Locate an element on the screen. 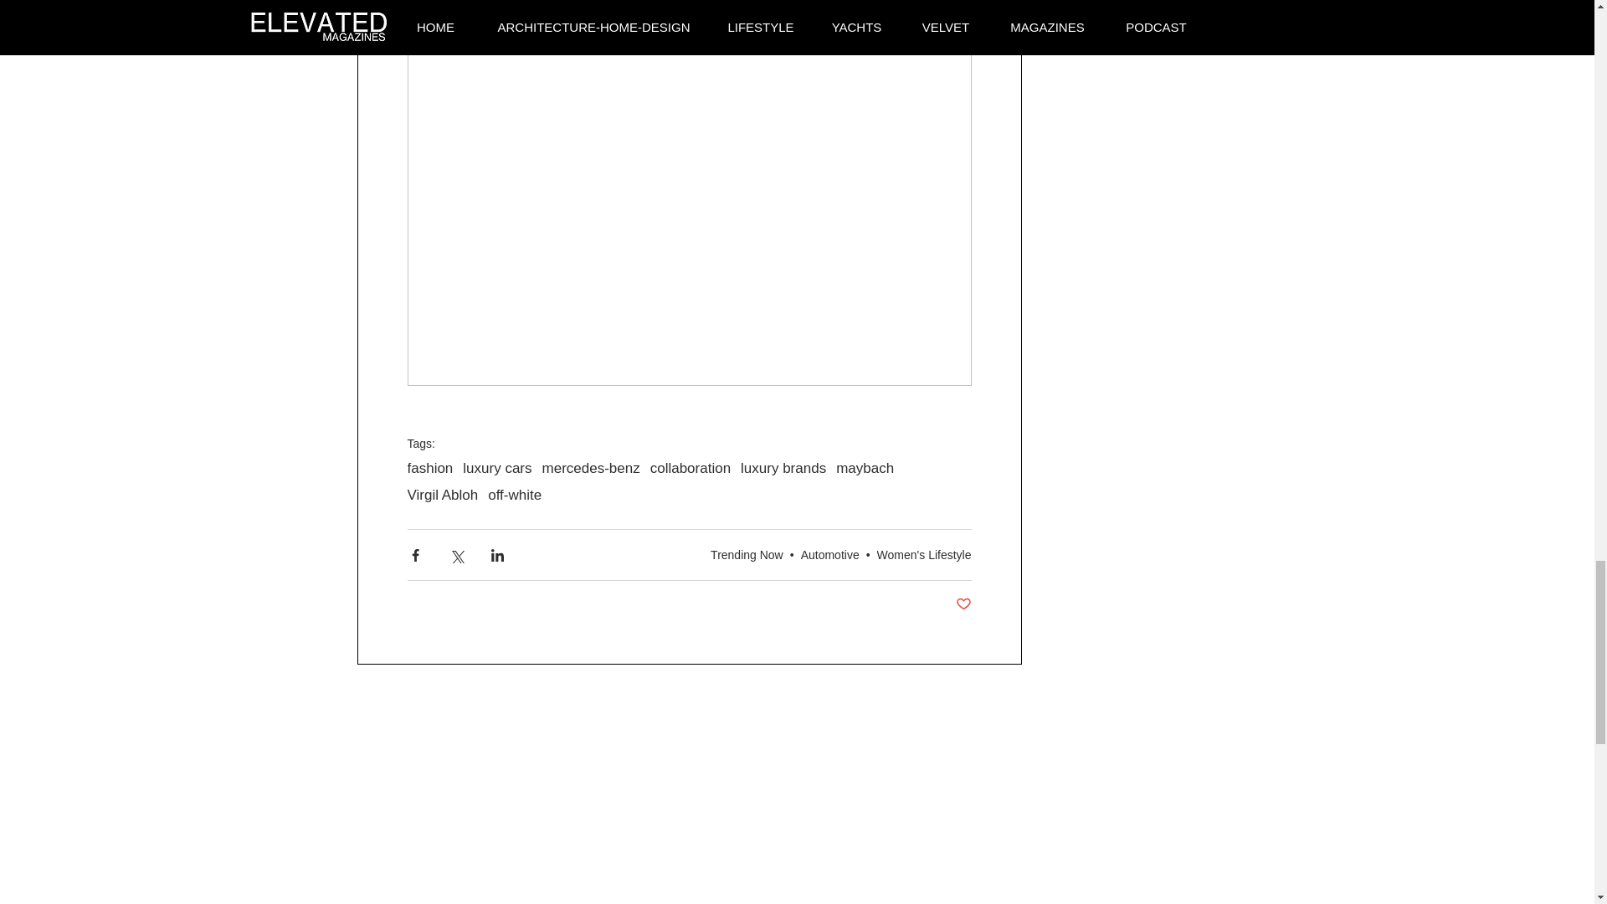 The image size is (1607, 904). maybach is located at coordinates (864, 469).